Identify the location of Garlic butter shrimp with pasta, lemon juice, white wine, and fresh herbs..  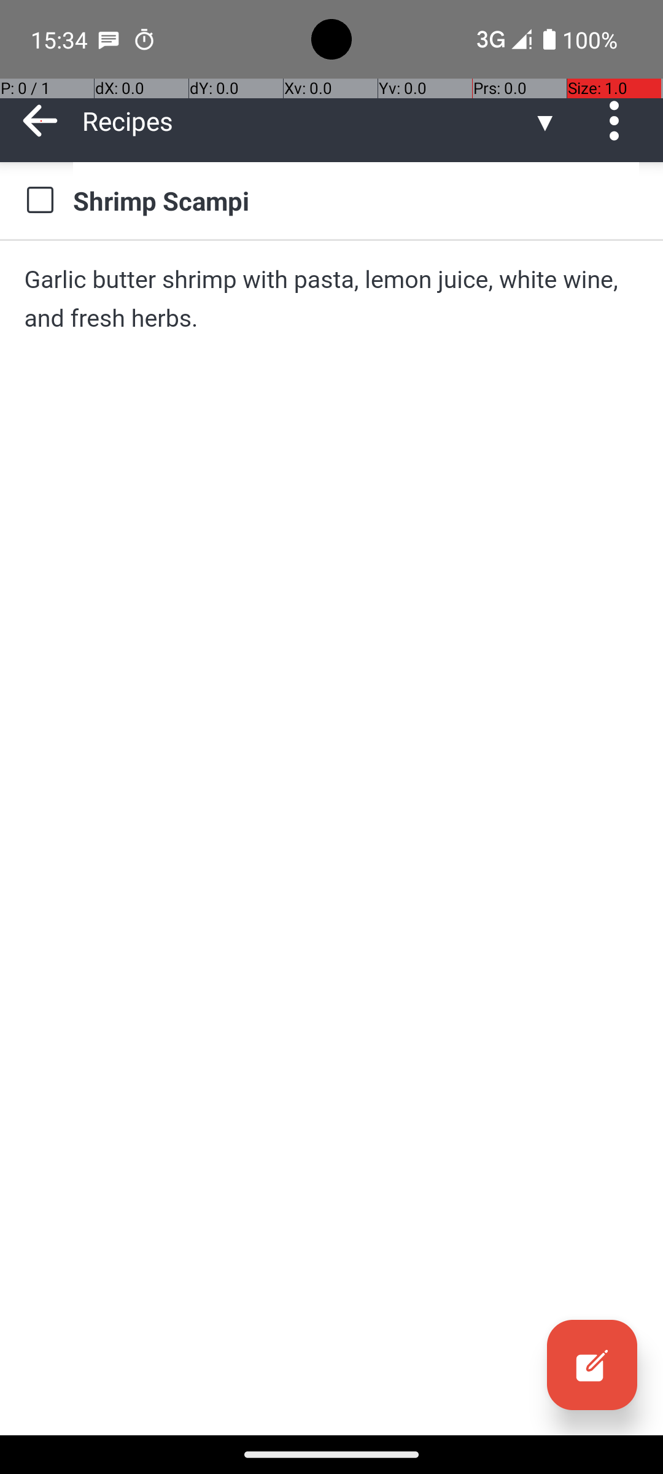
(331, 298).